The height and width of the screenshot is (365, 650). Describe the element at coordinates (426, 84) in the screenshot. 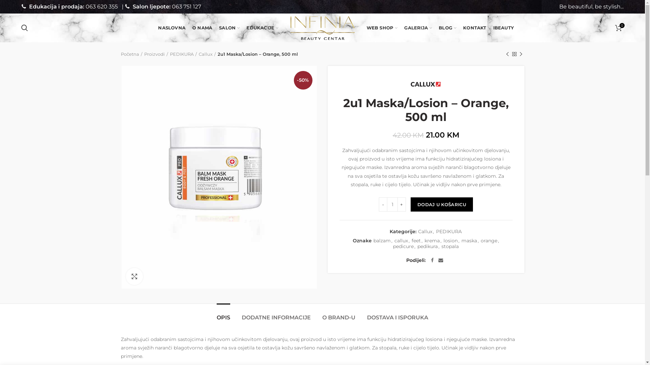

I see `callux` at that location.